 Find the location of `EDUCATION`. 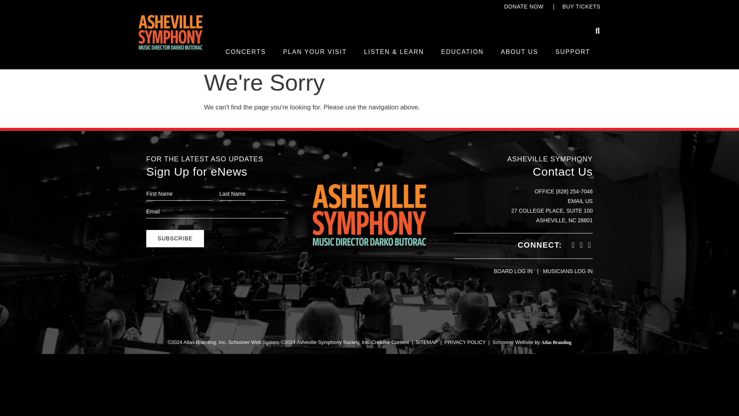

EDUCATION is located at coordinates (462, 52).